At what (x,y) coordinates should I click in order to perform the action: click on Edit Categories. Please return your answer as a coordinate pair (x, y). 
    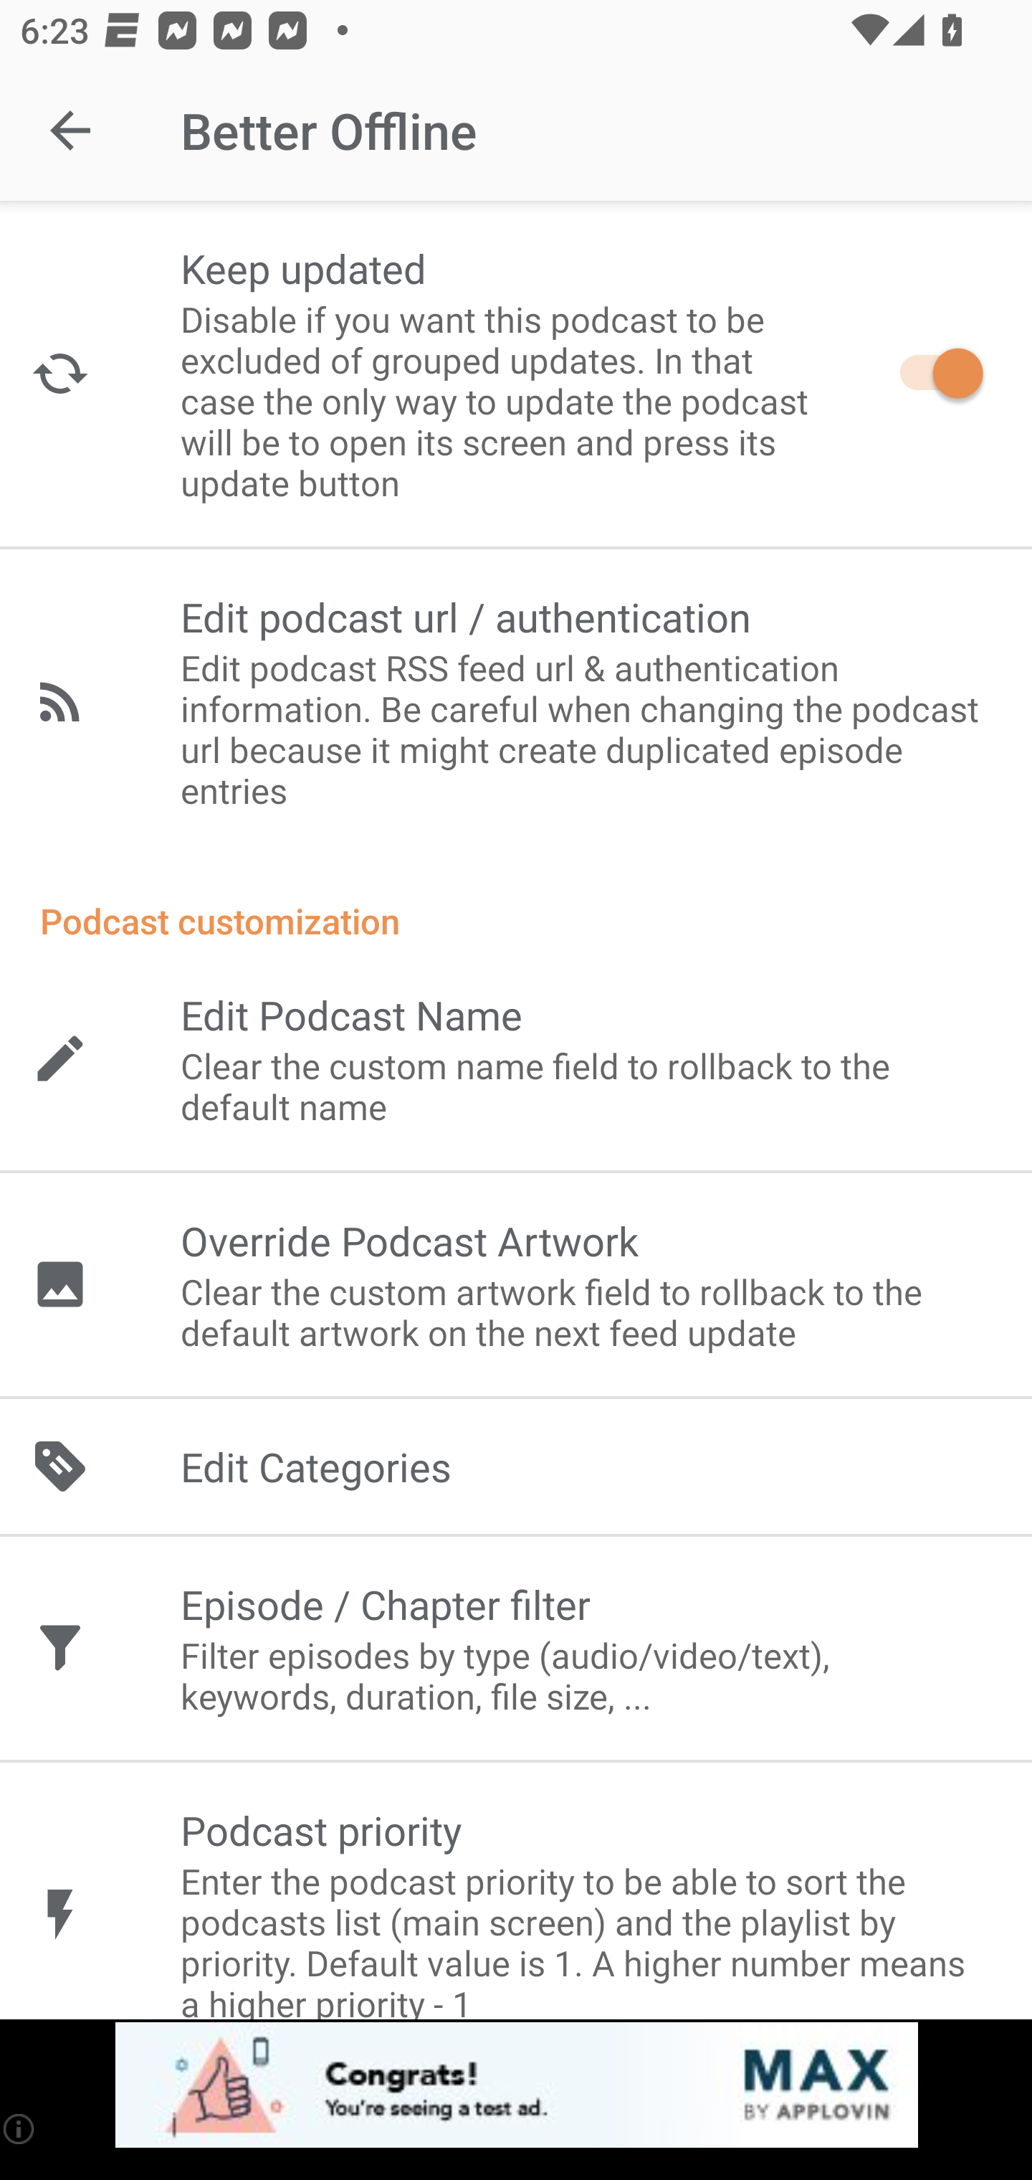
    Looking at the image, I should click on (516, 1467).